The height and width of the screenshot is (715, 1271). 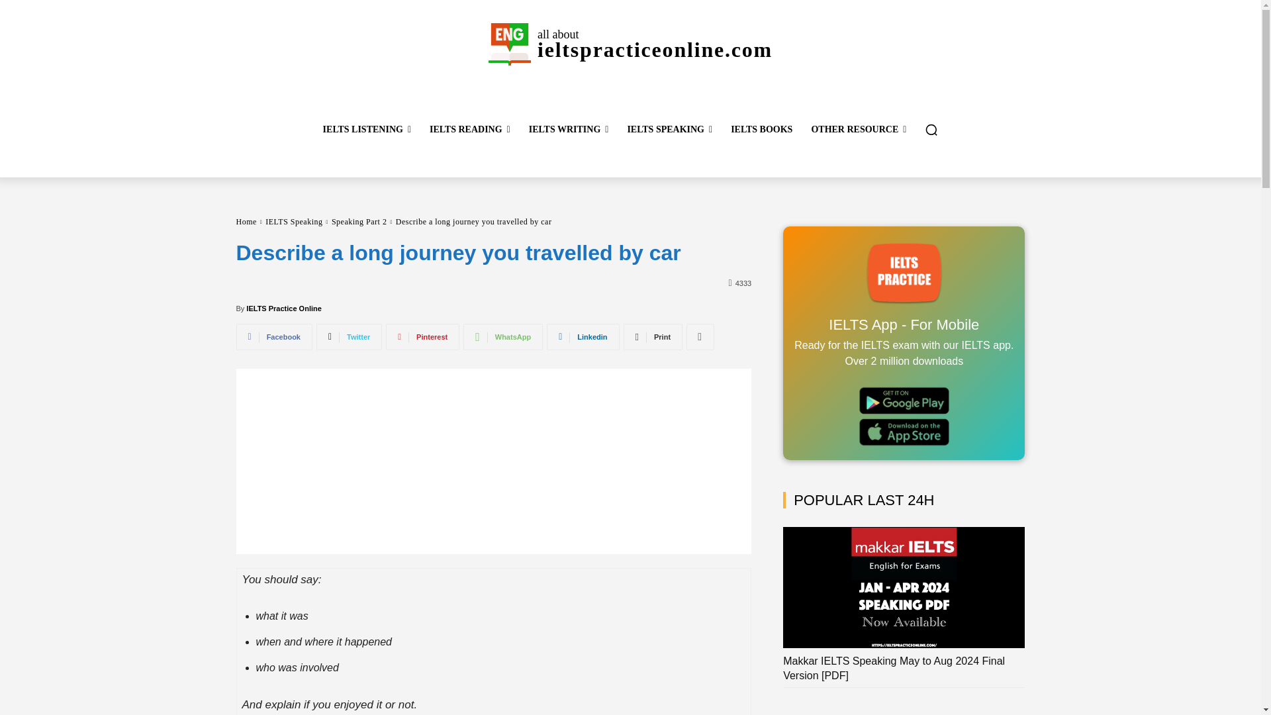 What do you see at coordinates (470, 130) in the screenshot?
I see `IELTS READING` at bounding box center [470, 130].